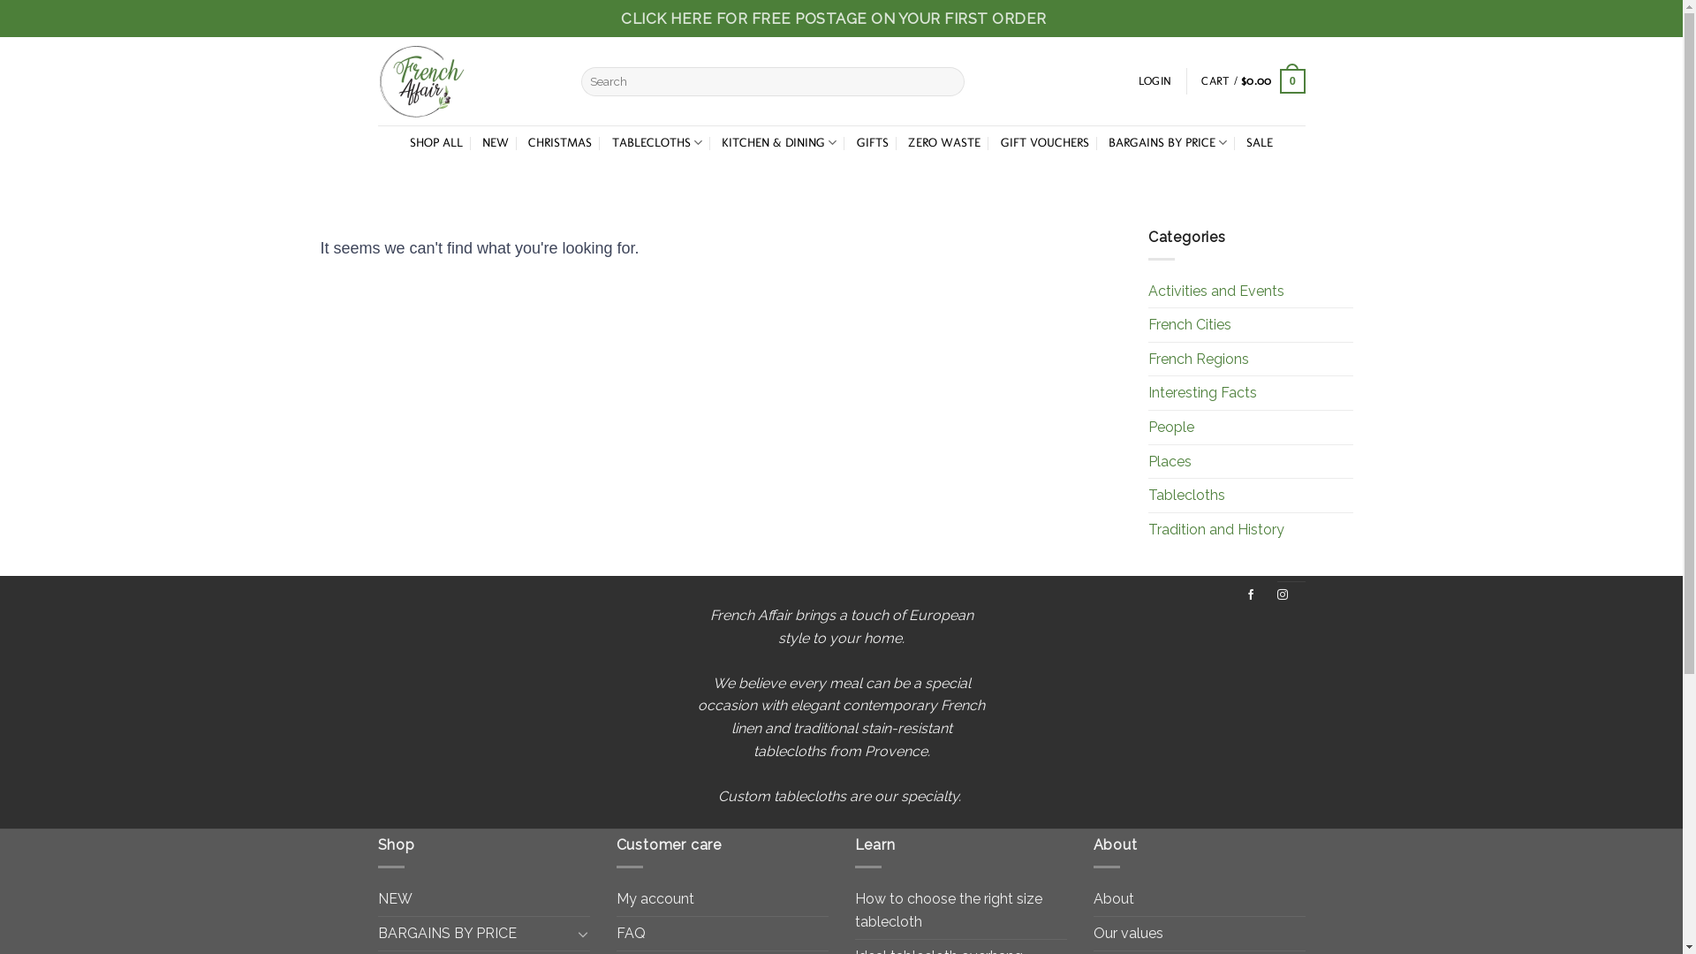 Image resolution: width=1696 pixels, height=954 pixels. What do you see at coordinates (1260, 143) in the screenshot?
I see `SALE` at bounding box center [1260, 143].